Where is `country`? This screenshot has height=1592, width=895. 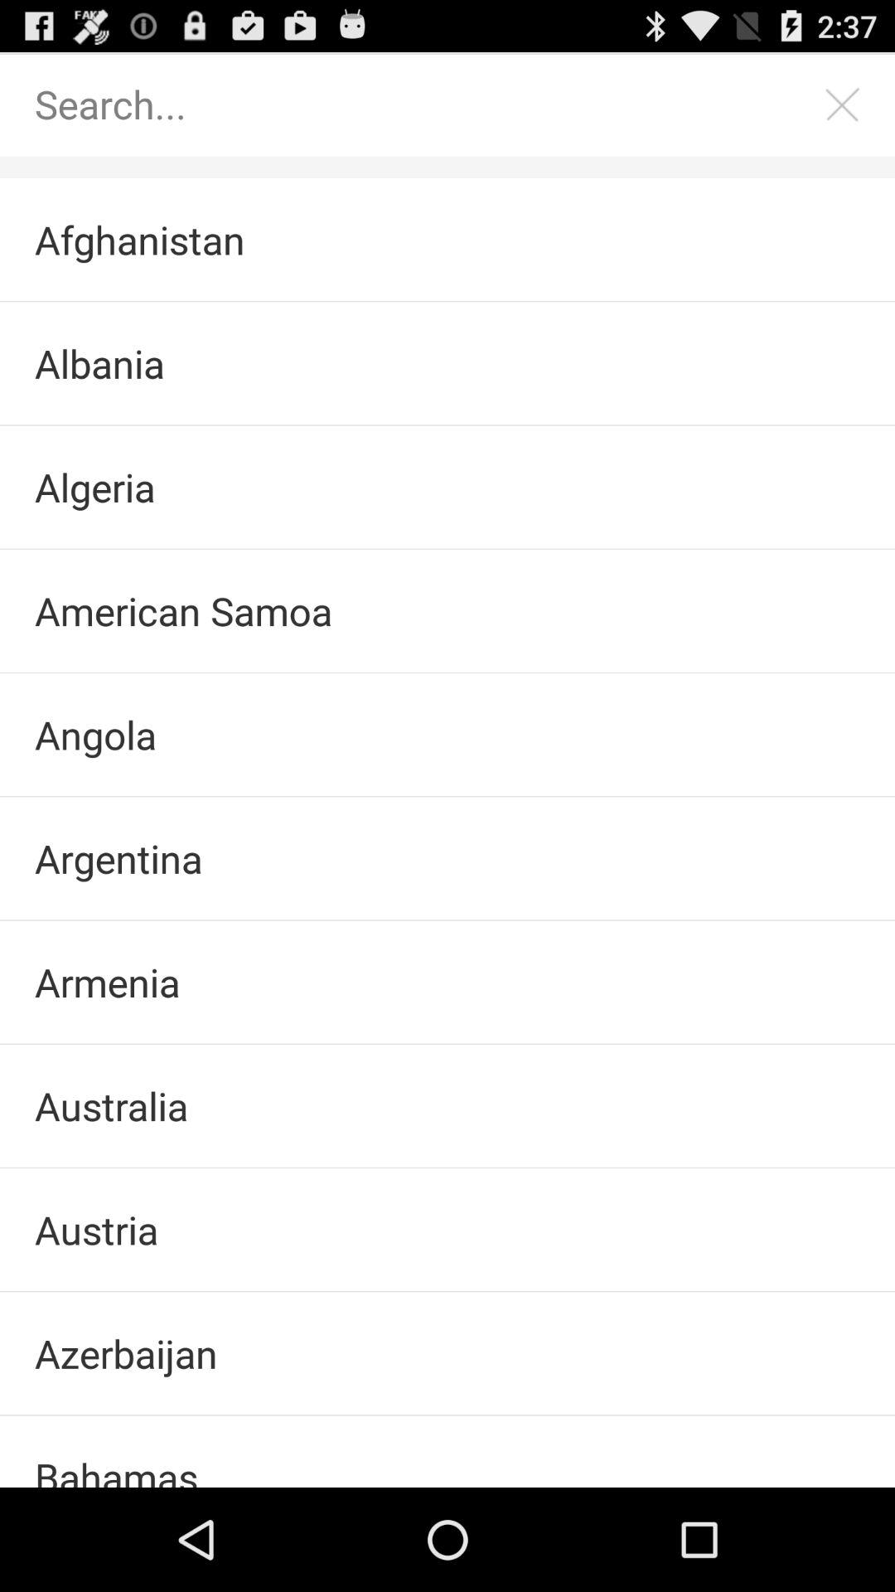
country is located at coordinates (430, 104).